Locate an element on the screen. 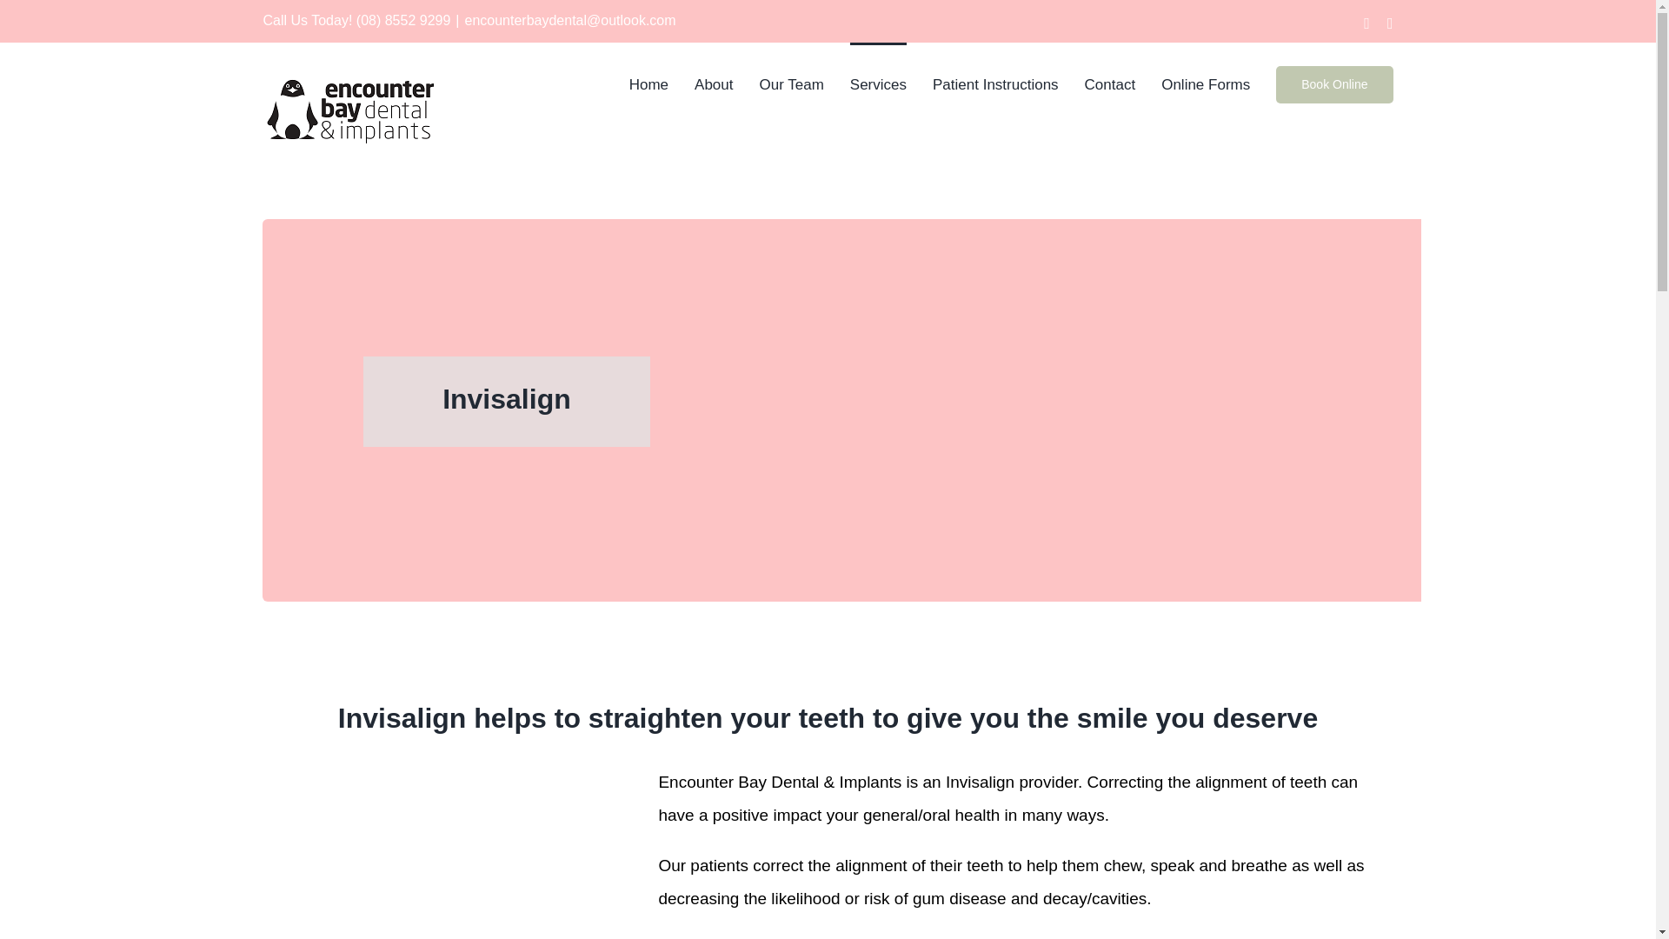  Online Forms is located at coordinates (1206, 83).